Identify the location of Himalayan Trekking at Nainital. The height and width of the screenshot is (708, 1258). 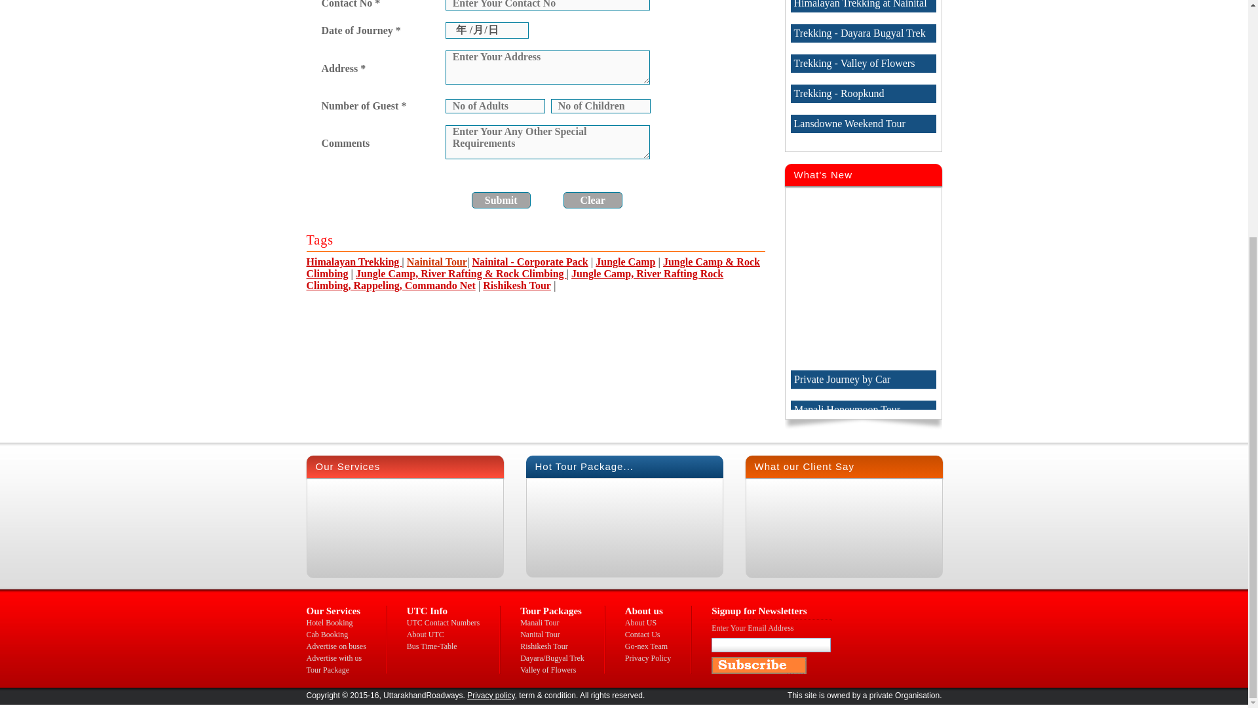
(862, 7).